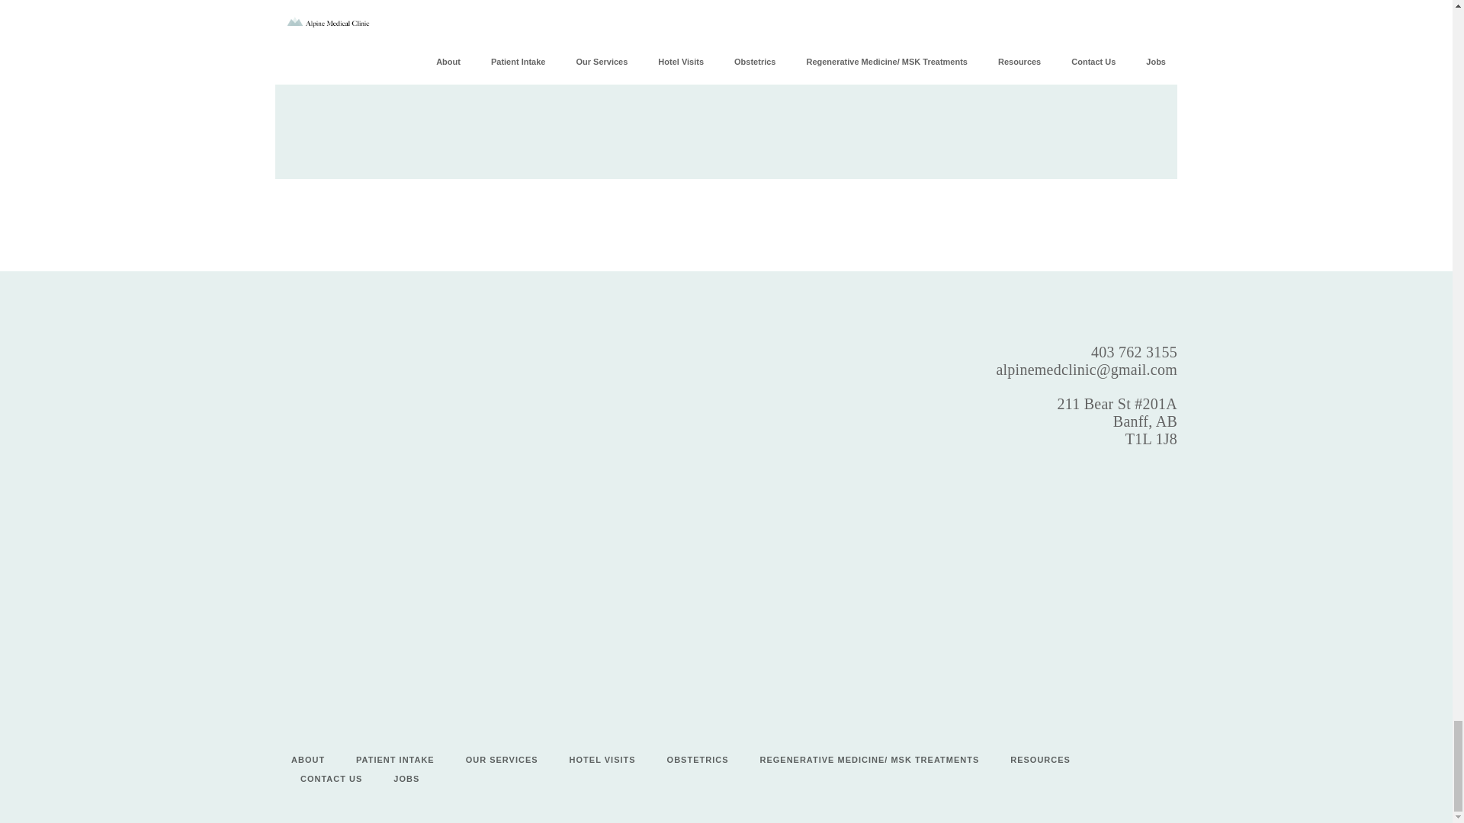 The image size is (1464, 823). I want to click on ABOUT, so click(308, 760).